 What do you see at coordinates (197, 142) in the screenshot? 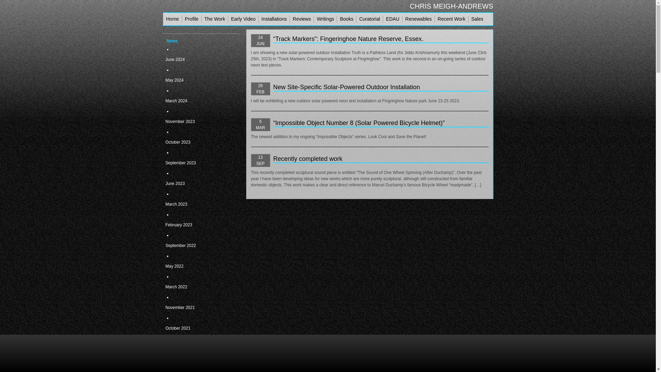
I see `October 2023` at bounding box center [197, 142].